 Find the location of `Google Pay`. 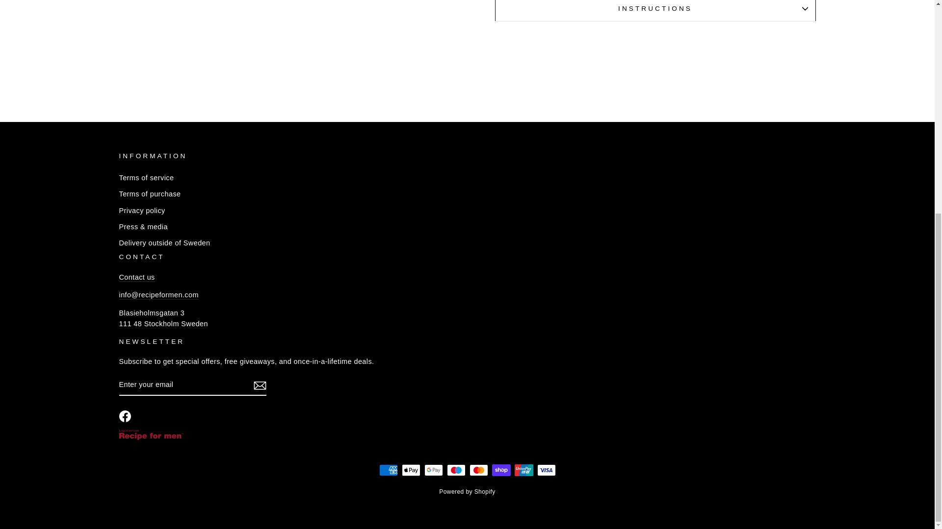

Google Pay is located at coordinates (433, 470).